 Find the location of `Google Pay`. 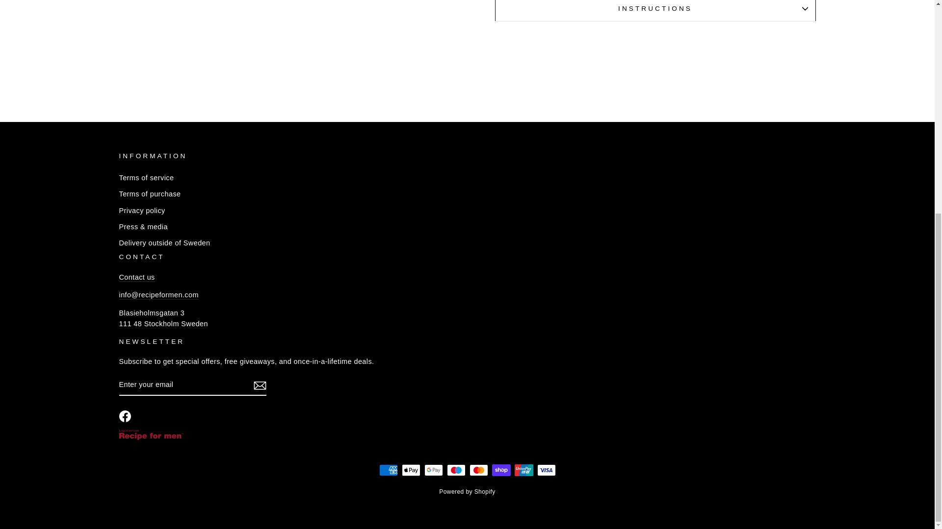

Google Pay is located at coordinates (433, 470).